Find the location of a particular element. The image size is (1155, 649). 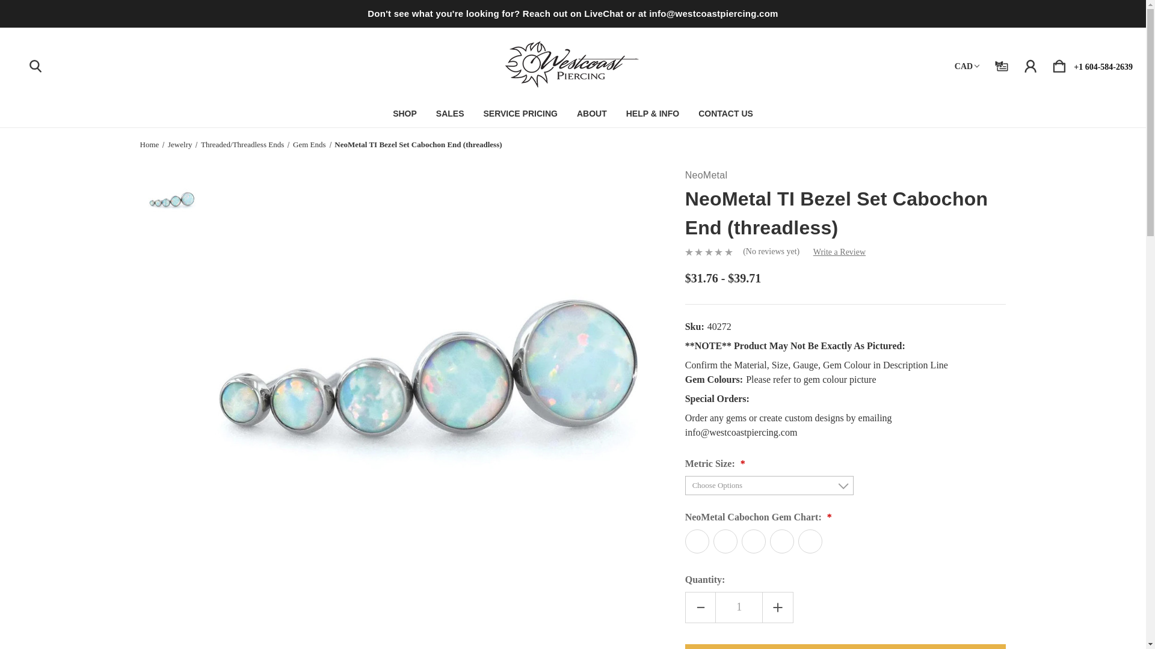

1 is located at coordinates (739, 607).